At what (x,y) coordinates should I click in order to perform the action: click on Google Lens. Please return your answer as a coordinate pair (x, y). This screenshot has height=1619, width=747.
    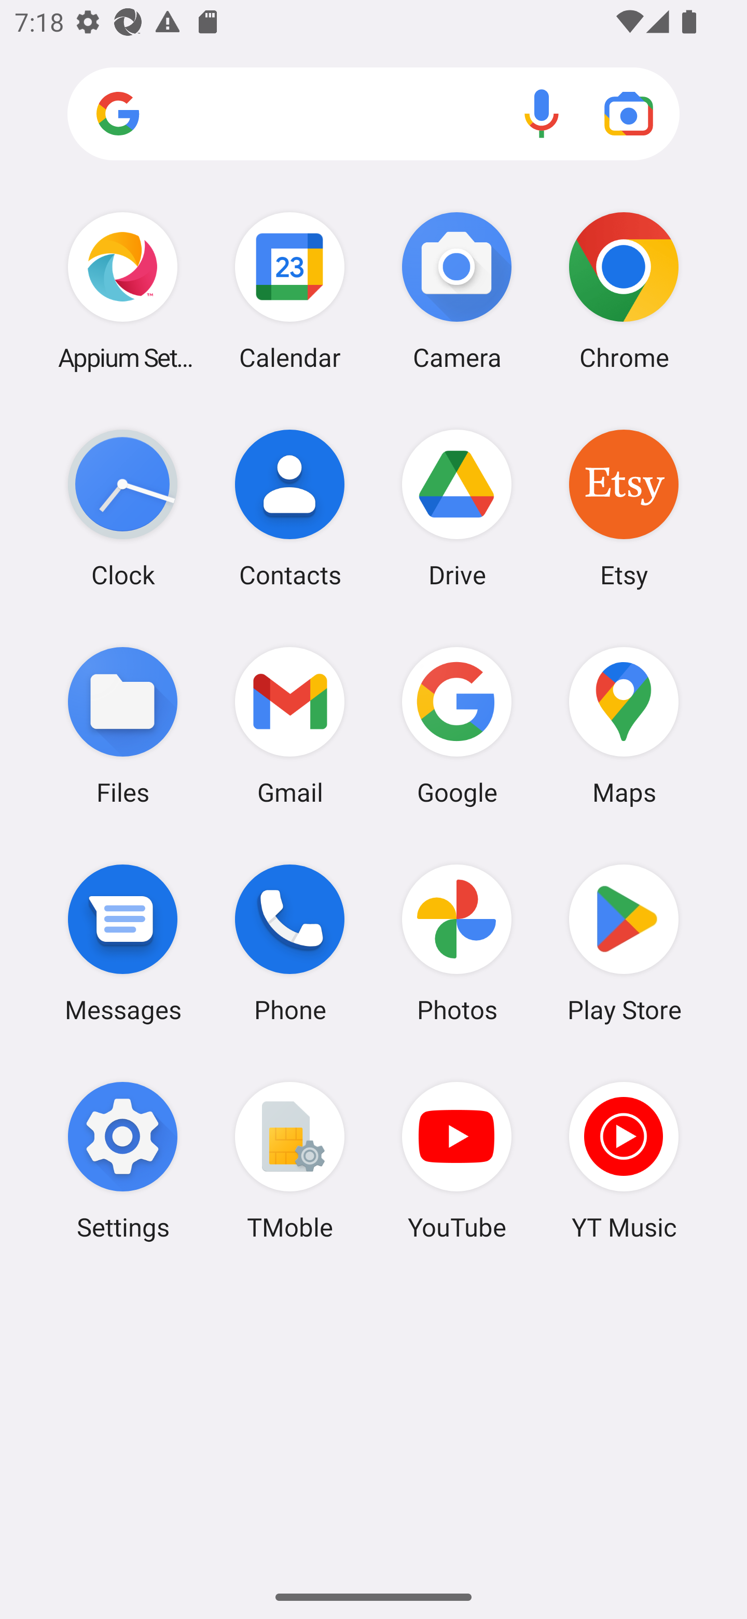
    Looking at the image, I should click on (629, 113).